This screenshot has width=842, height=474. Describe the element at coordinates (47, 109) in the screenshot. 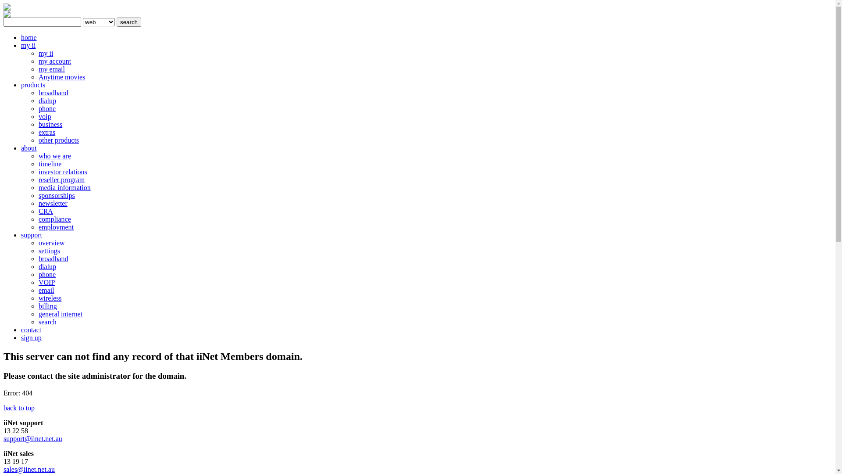

I see `phone` at that location.